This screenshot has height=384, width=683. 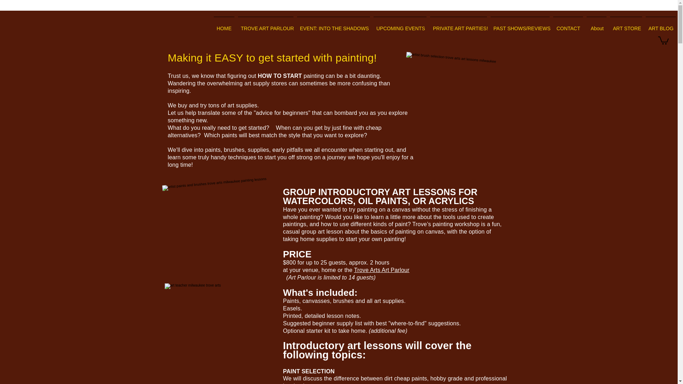 What do you see at coordinates (265, 25) in the screenshot?
I see `TROVE ART PARLOUR` at bounding box center [265, 25].